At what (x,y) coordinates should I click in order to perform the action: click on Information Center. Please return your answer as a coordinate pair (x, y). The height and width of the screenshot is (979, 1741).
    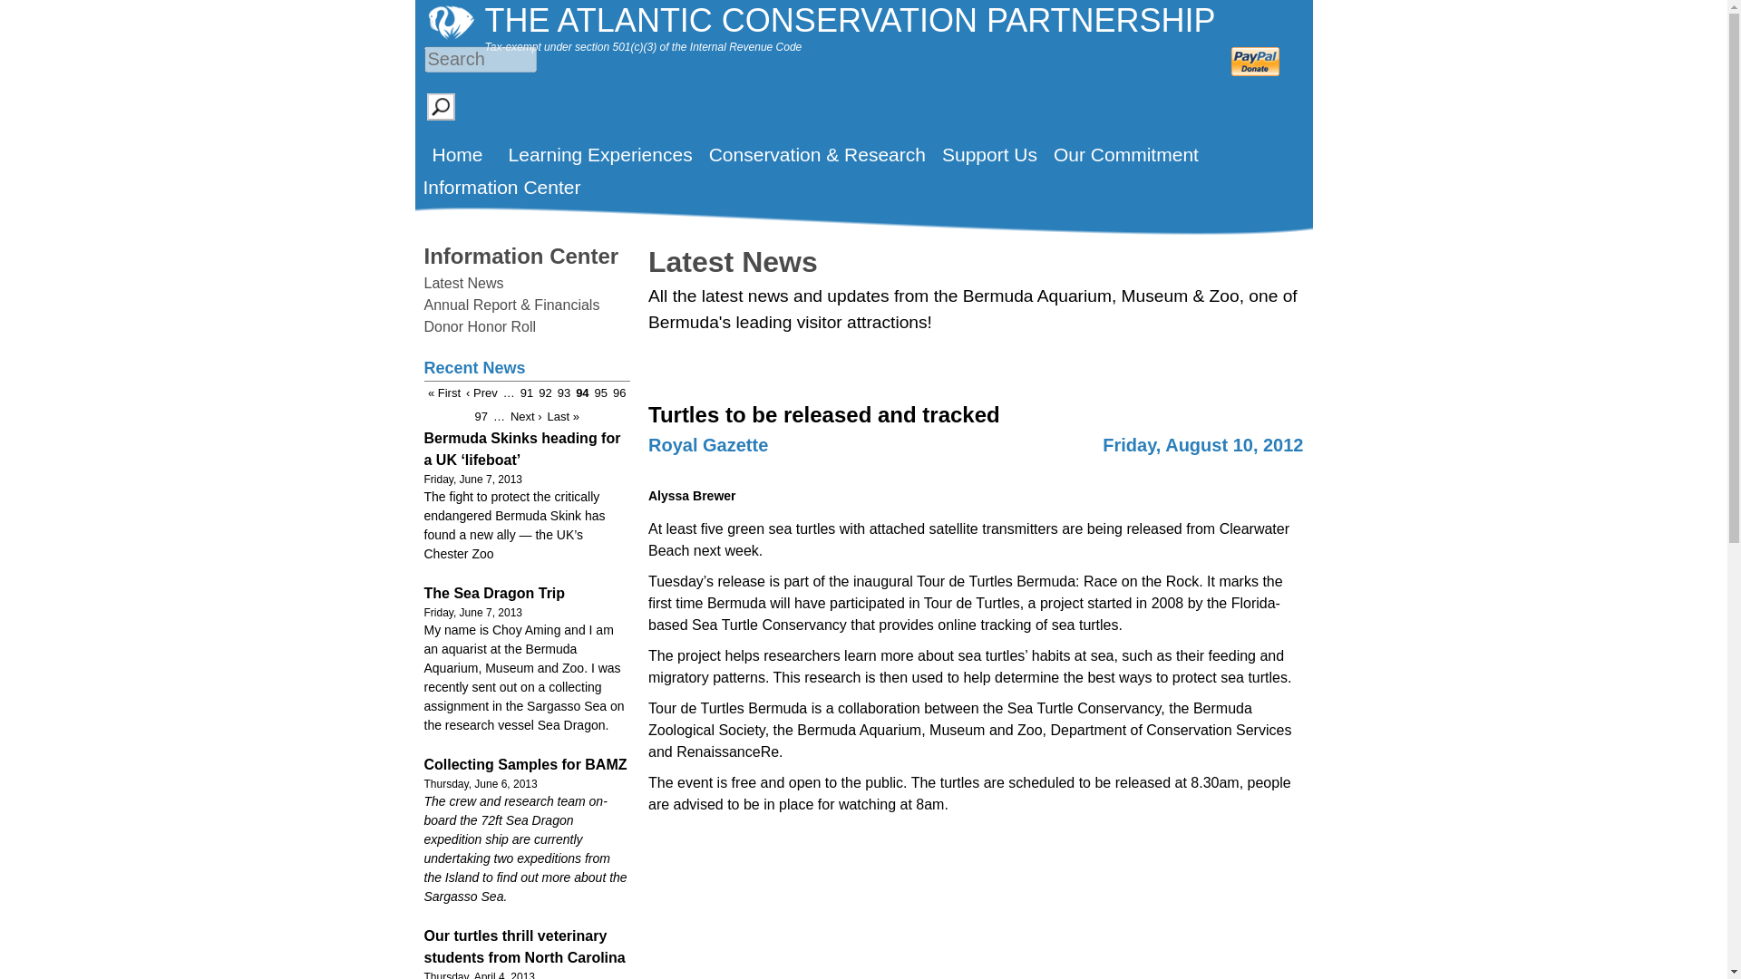
    Looking at the image, I should click on (522, 256).